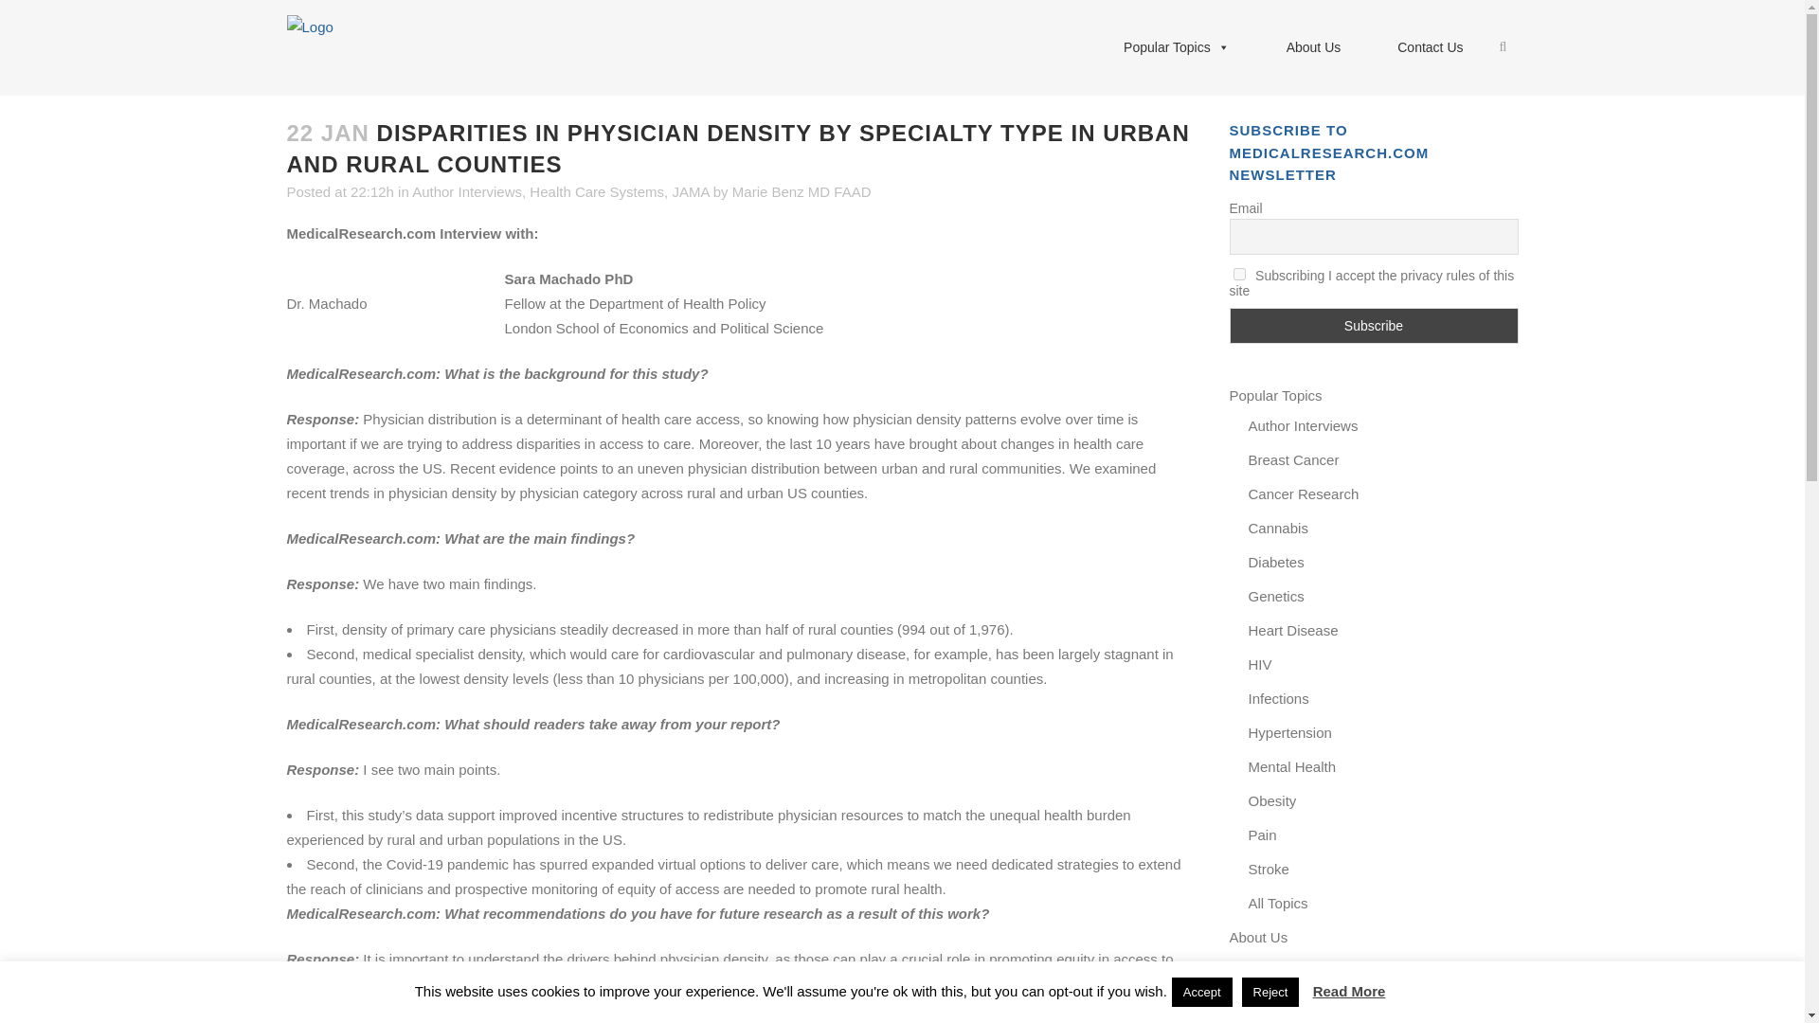  Describe the element at coordinates (1431, 47) in the screenshot. I see `Contact Us` at that location.